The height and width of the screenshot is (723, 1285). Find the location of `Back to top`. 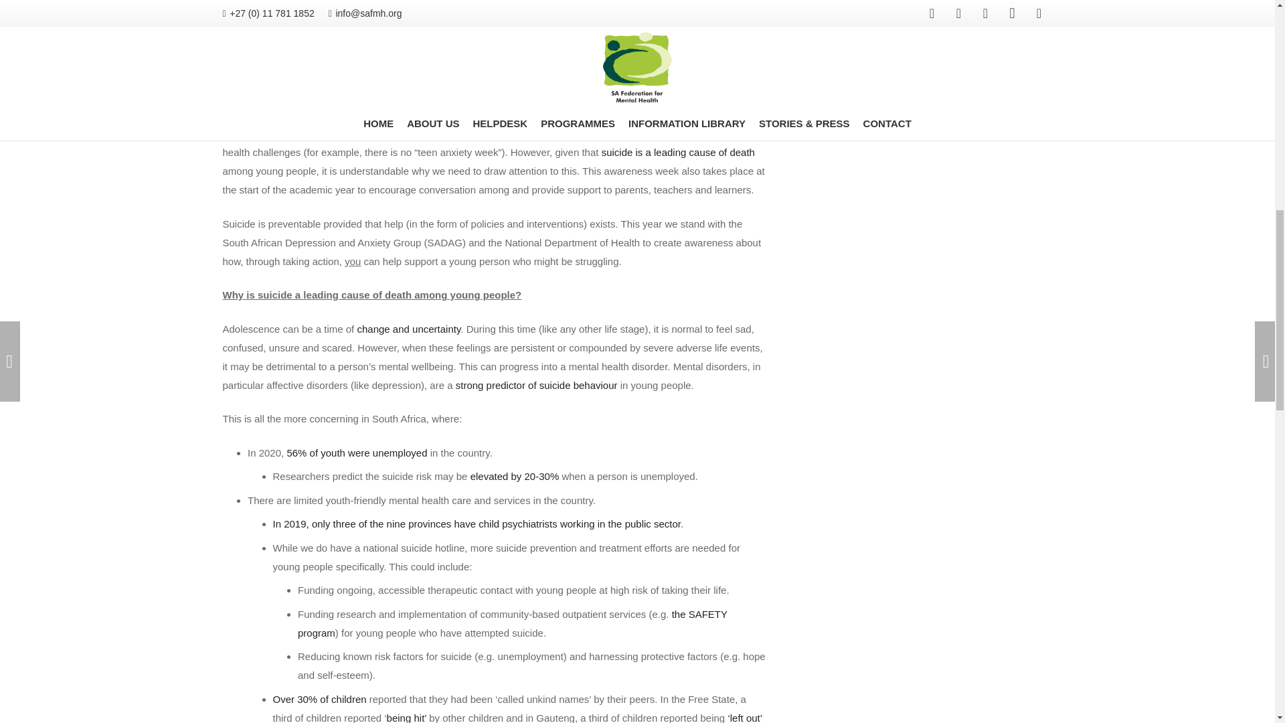

Back to top is located at coordinates (1248, 23).